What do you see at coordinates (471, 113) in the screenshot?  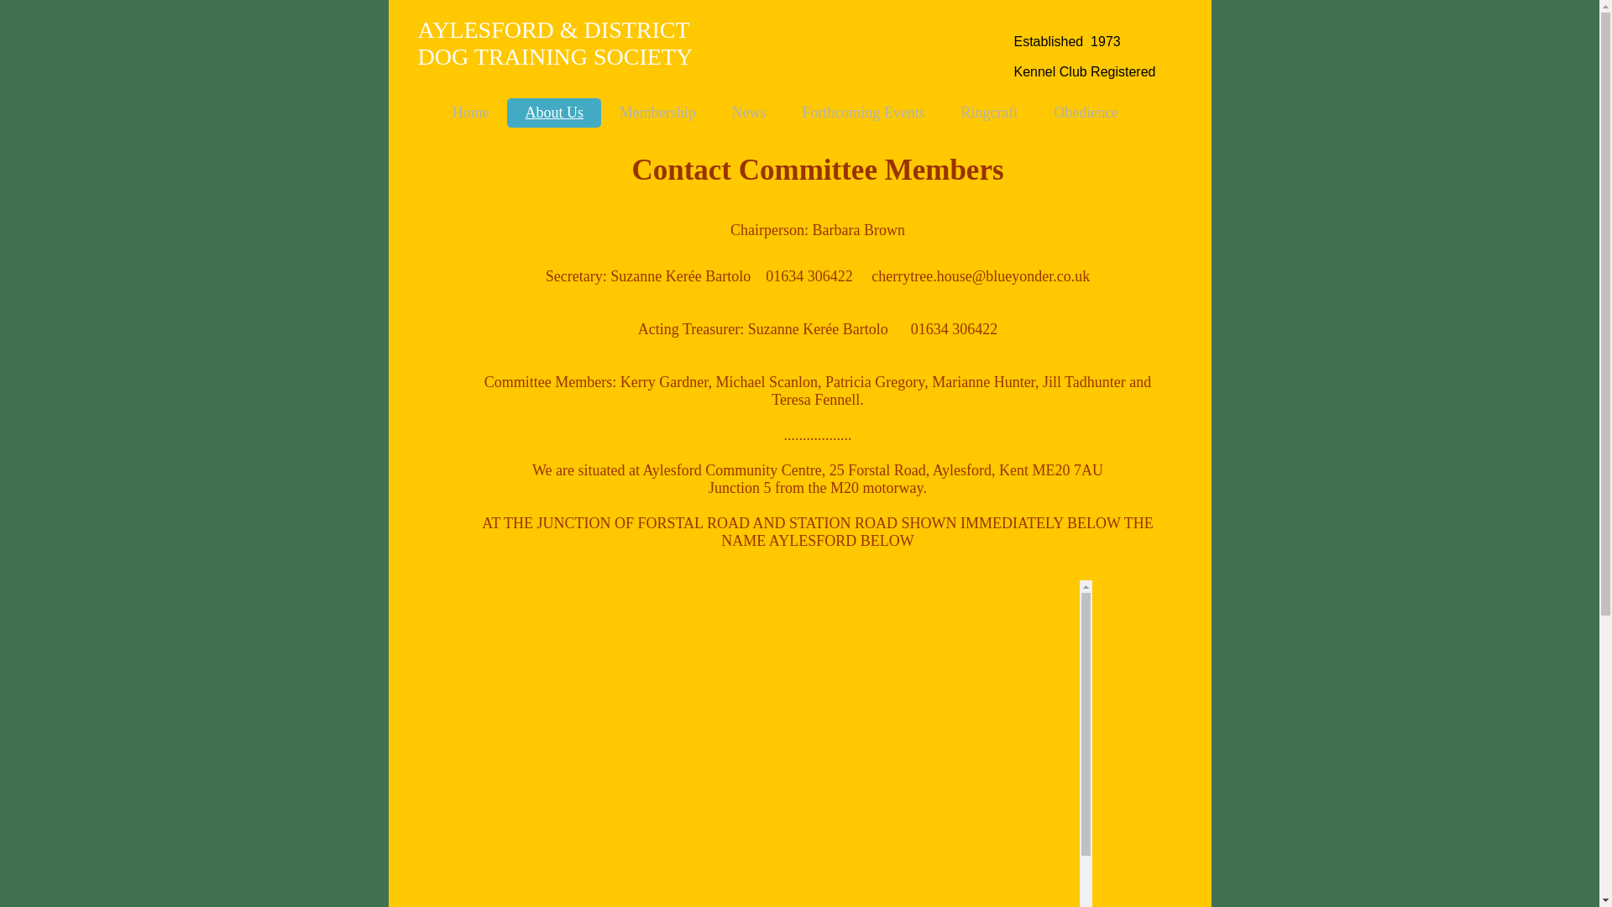 I see `Home` at bounding box center [471, 113].